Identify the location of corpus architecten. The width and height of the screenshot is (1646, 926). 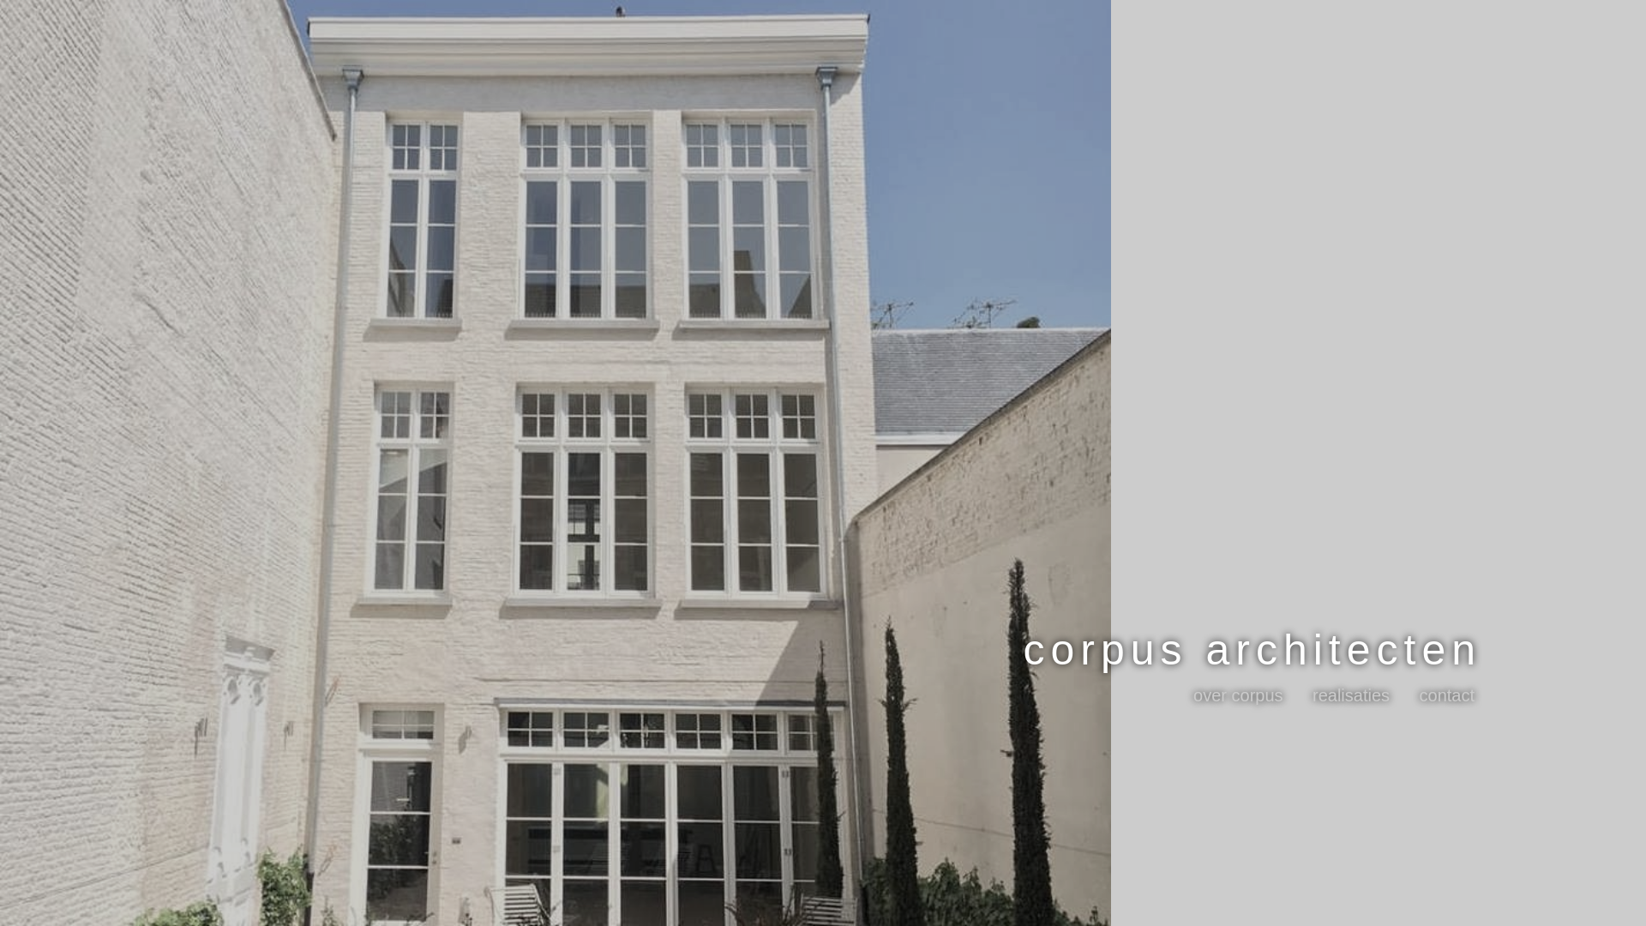
(1252, 650).